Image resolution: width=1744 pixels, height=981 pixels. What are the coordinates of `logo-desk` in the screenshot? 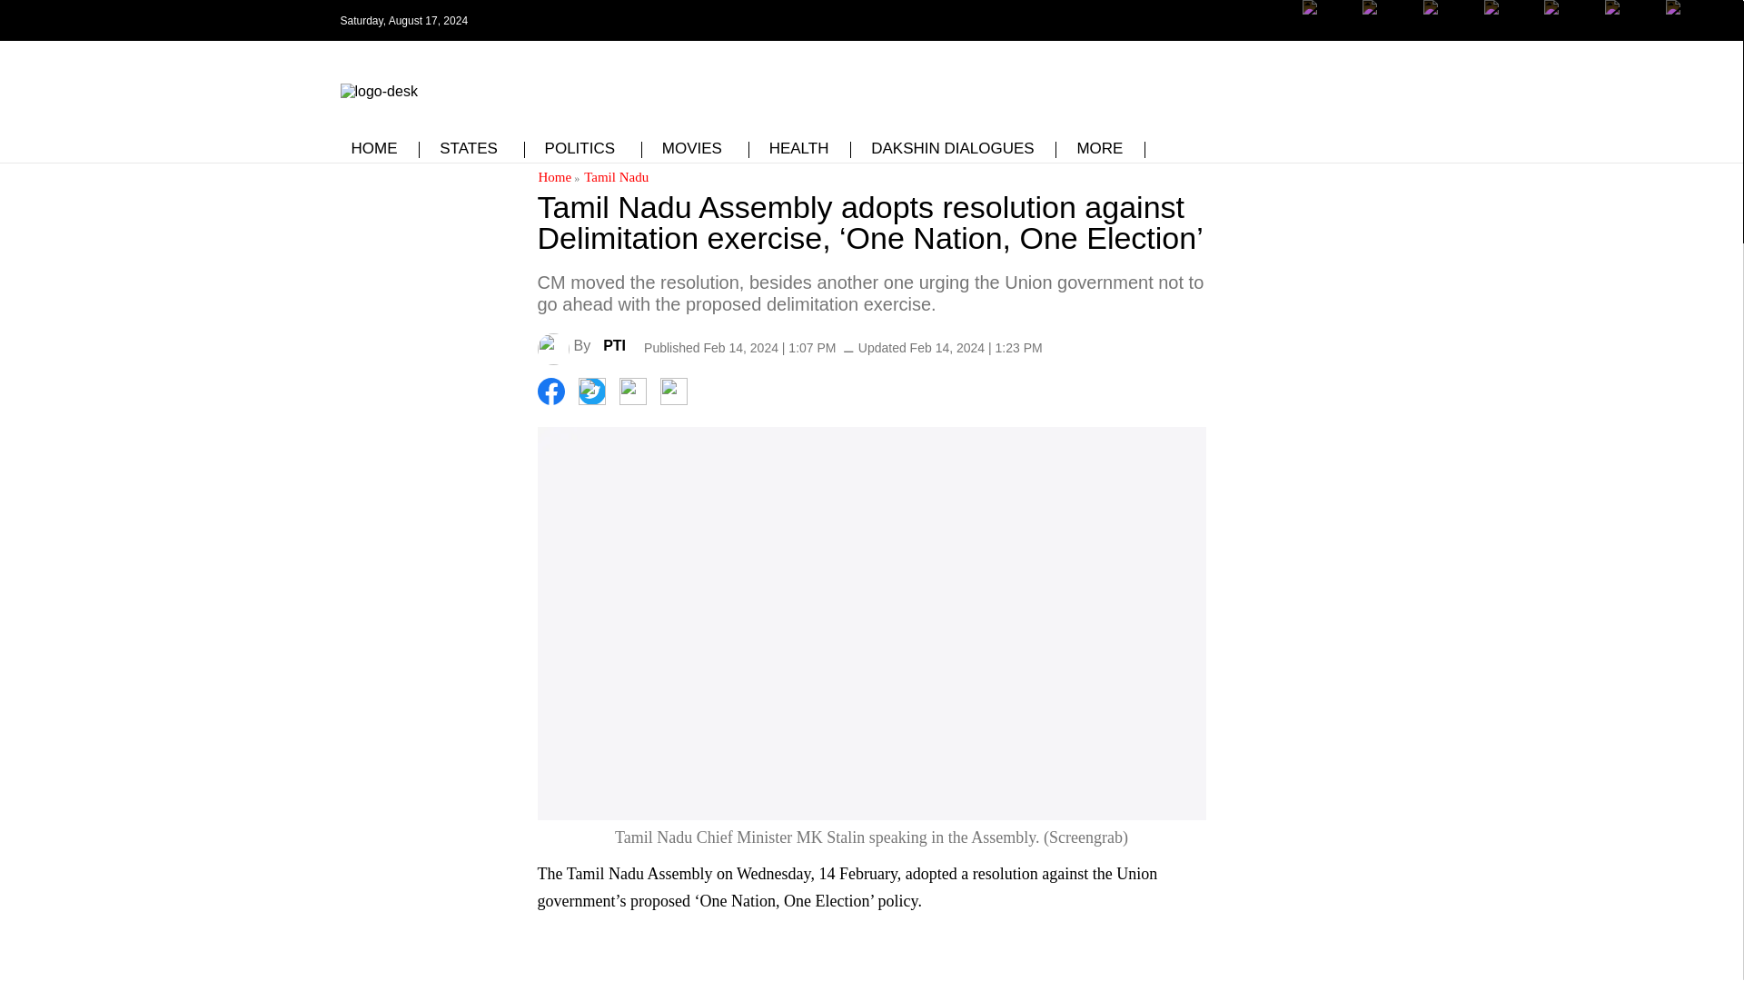 It's located at (378, 91).